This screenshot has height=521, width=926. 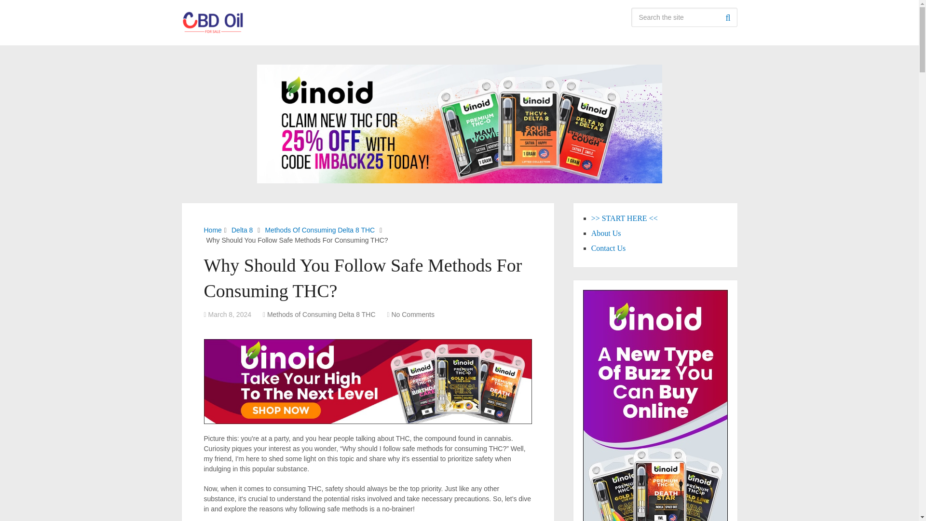 I want to click on Methods Of Consuming Delta 8 THC, so click(x=320, y=230).